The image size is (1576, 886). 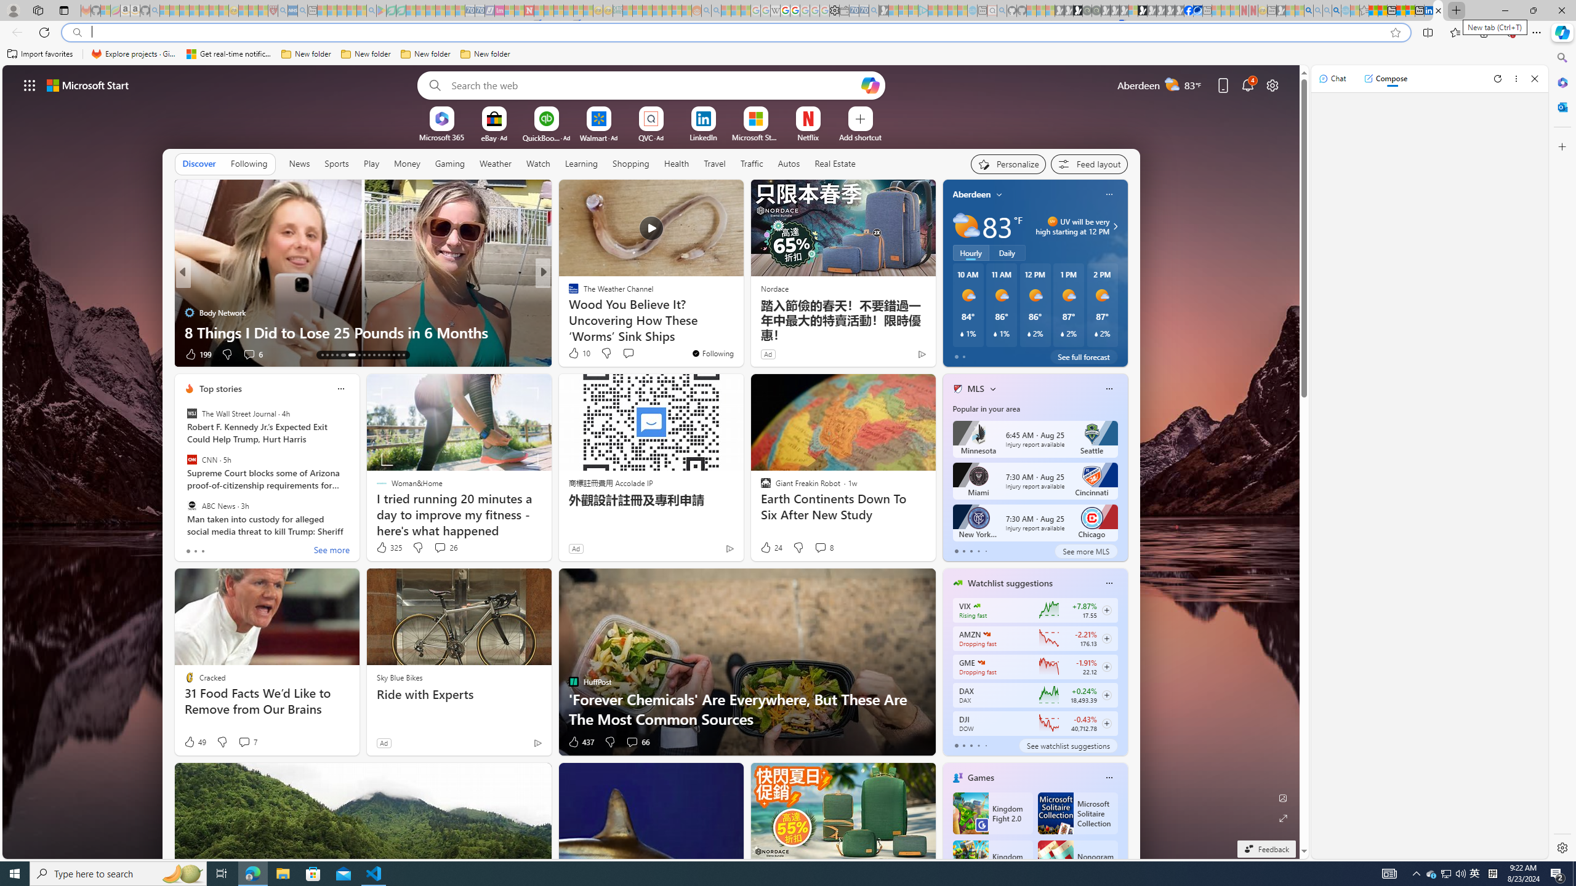 What do you see at coordinates (388, 355) in the screenshot?
I see `AutomationID: tab-25` at bounding box center [388, 355].